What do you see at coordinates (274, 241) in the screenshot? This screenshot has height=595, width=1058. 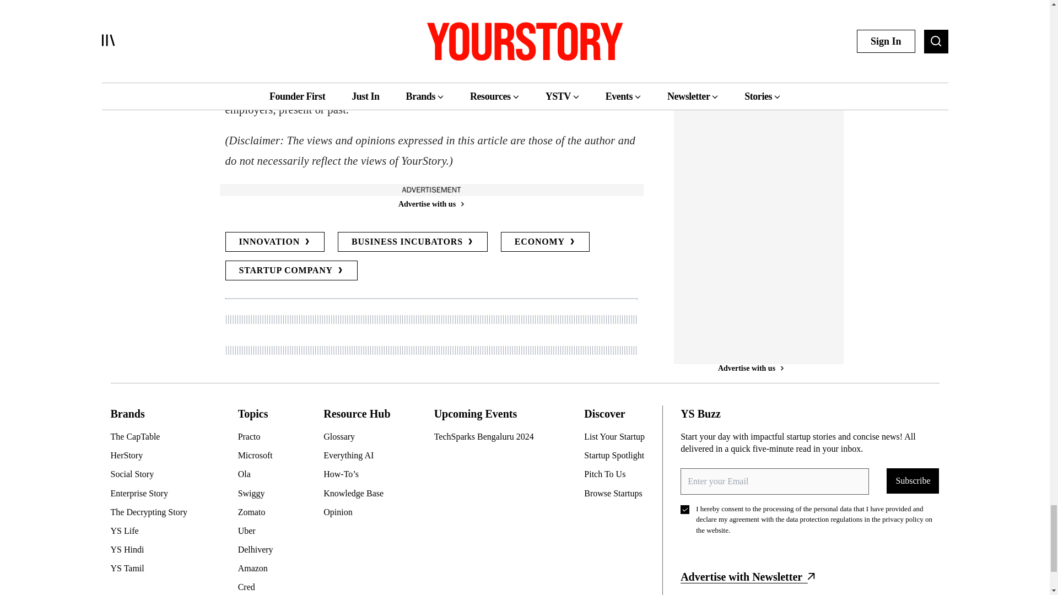 I see `INNOVATION` at bounding box center [274, 241].